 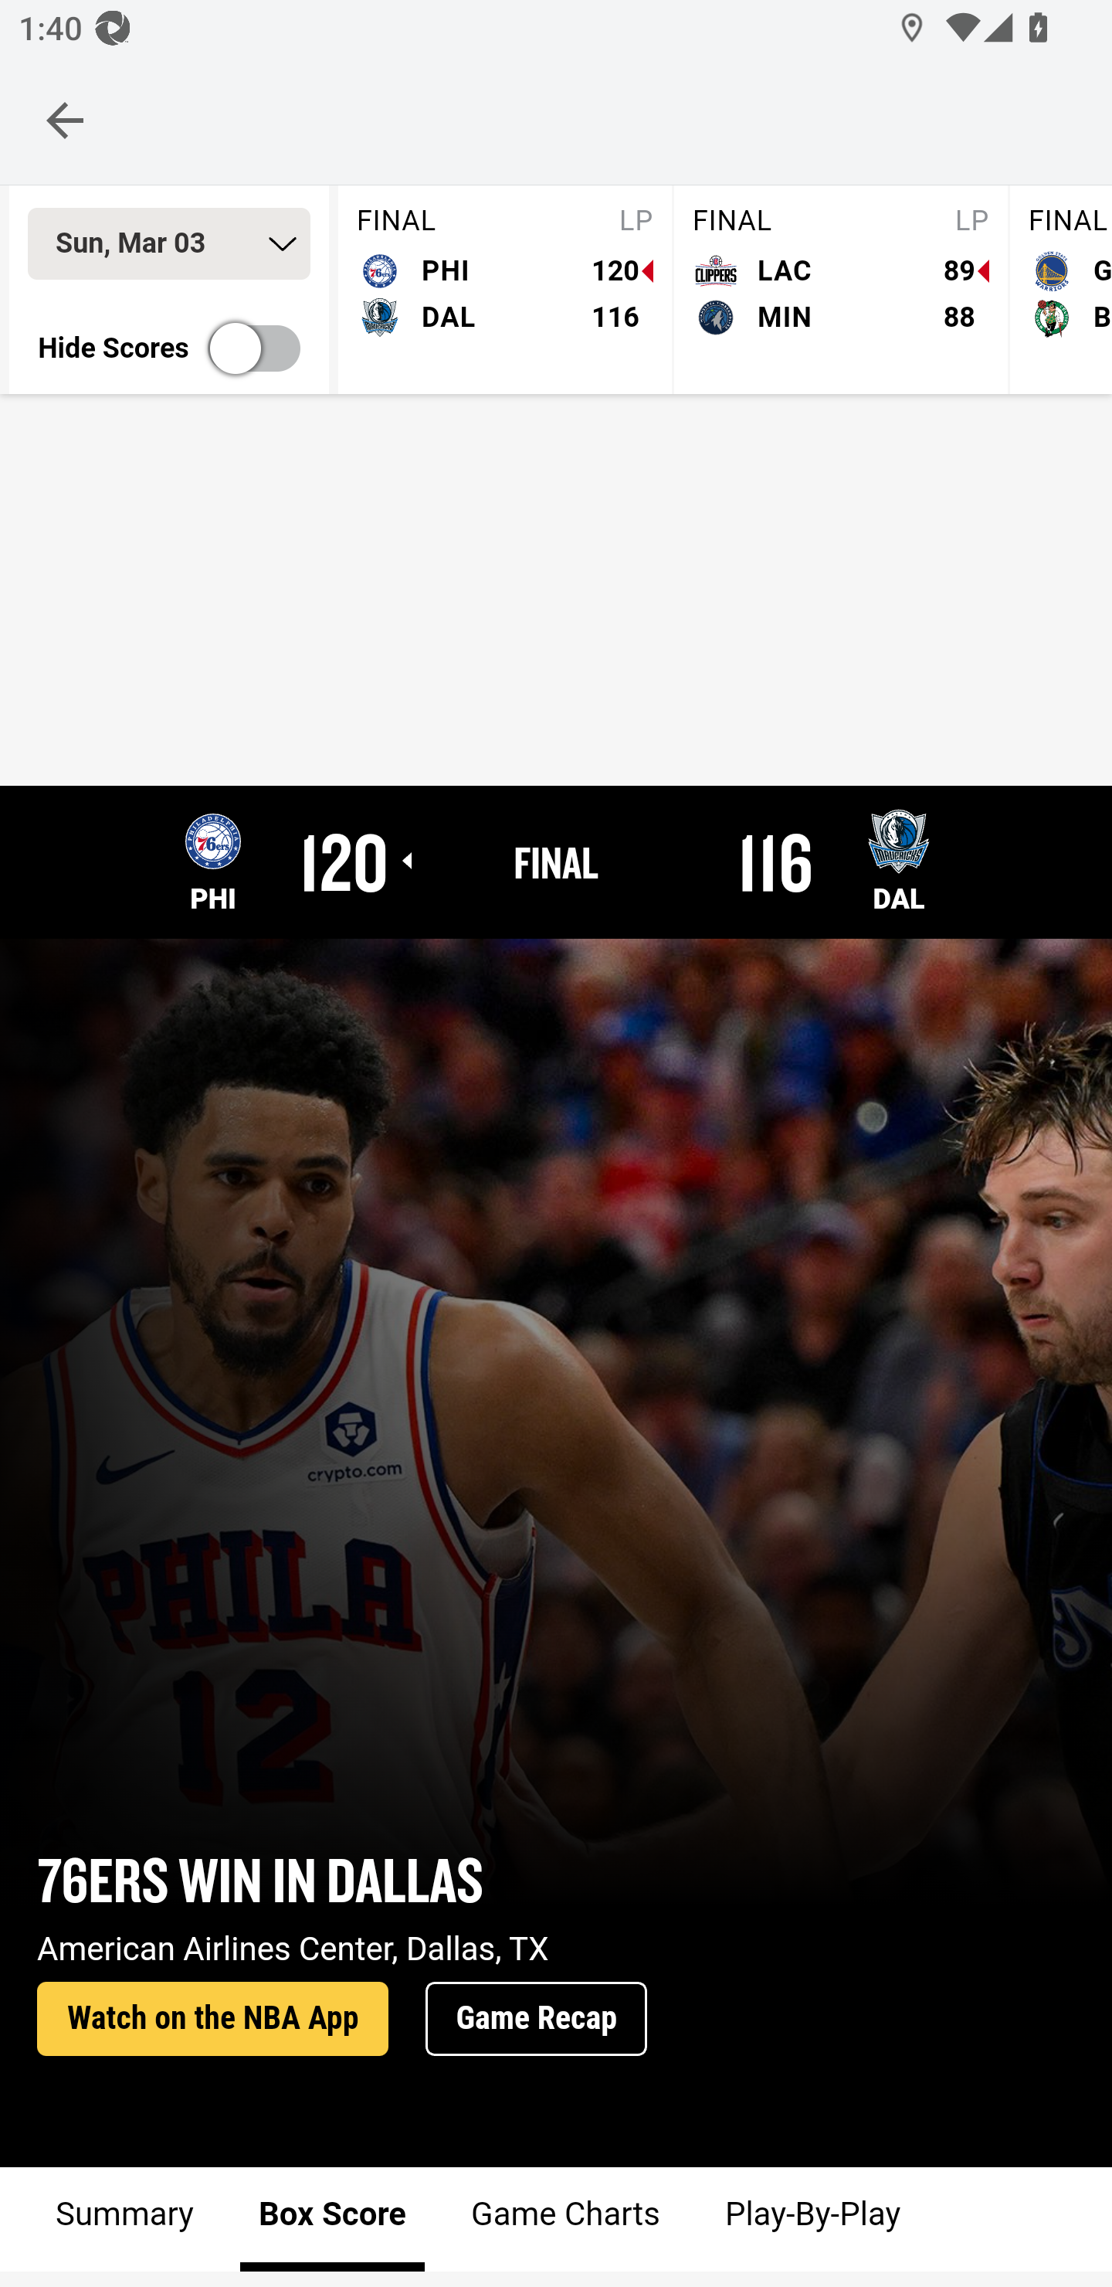 What do you see at coordinates (168, 243) in the screenshot?
I see `Sun, Mar 03` at bounding box center [168, 243].